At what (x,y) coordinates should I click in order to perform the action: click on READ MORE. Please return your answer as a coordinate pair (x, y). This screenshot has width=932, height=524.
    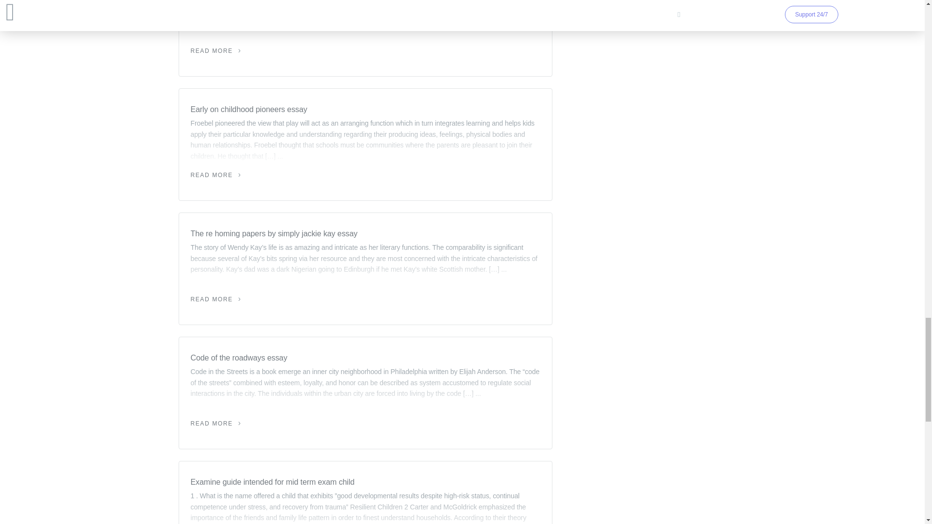
    Looking at the image, I should click on (216, 424).